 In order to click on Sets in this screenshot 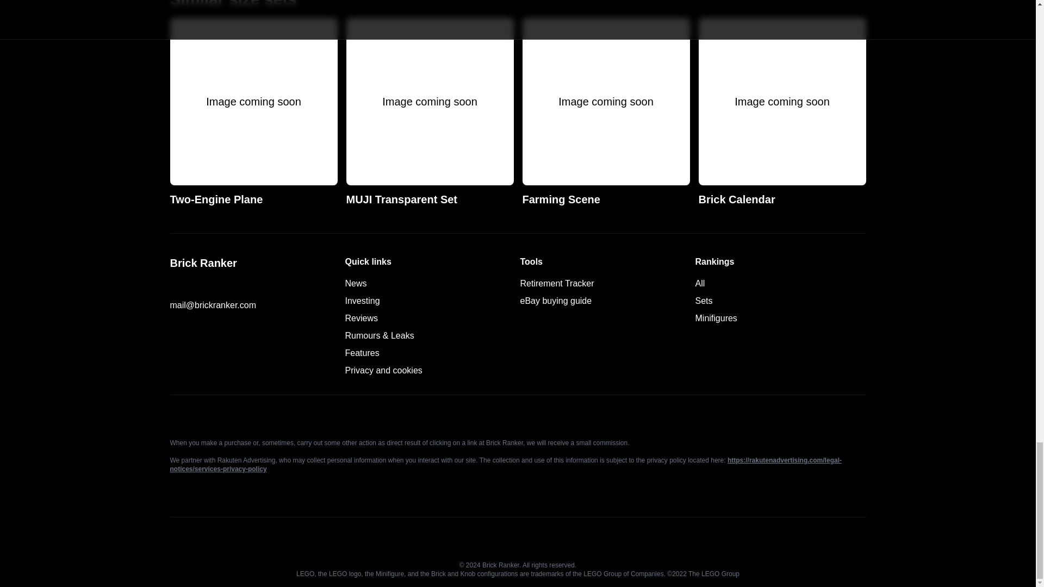, I will do `click(606, 113)`.